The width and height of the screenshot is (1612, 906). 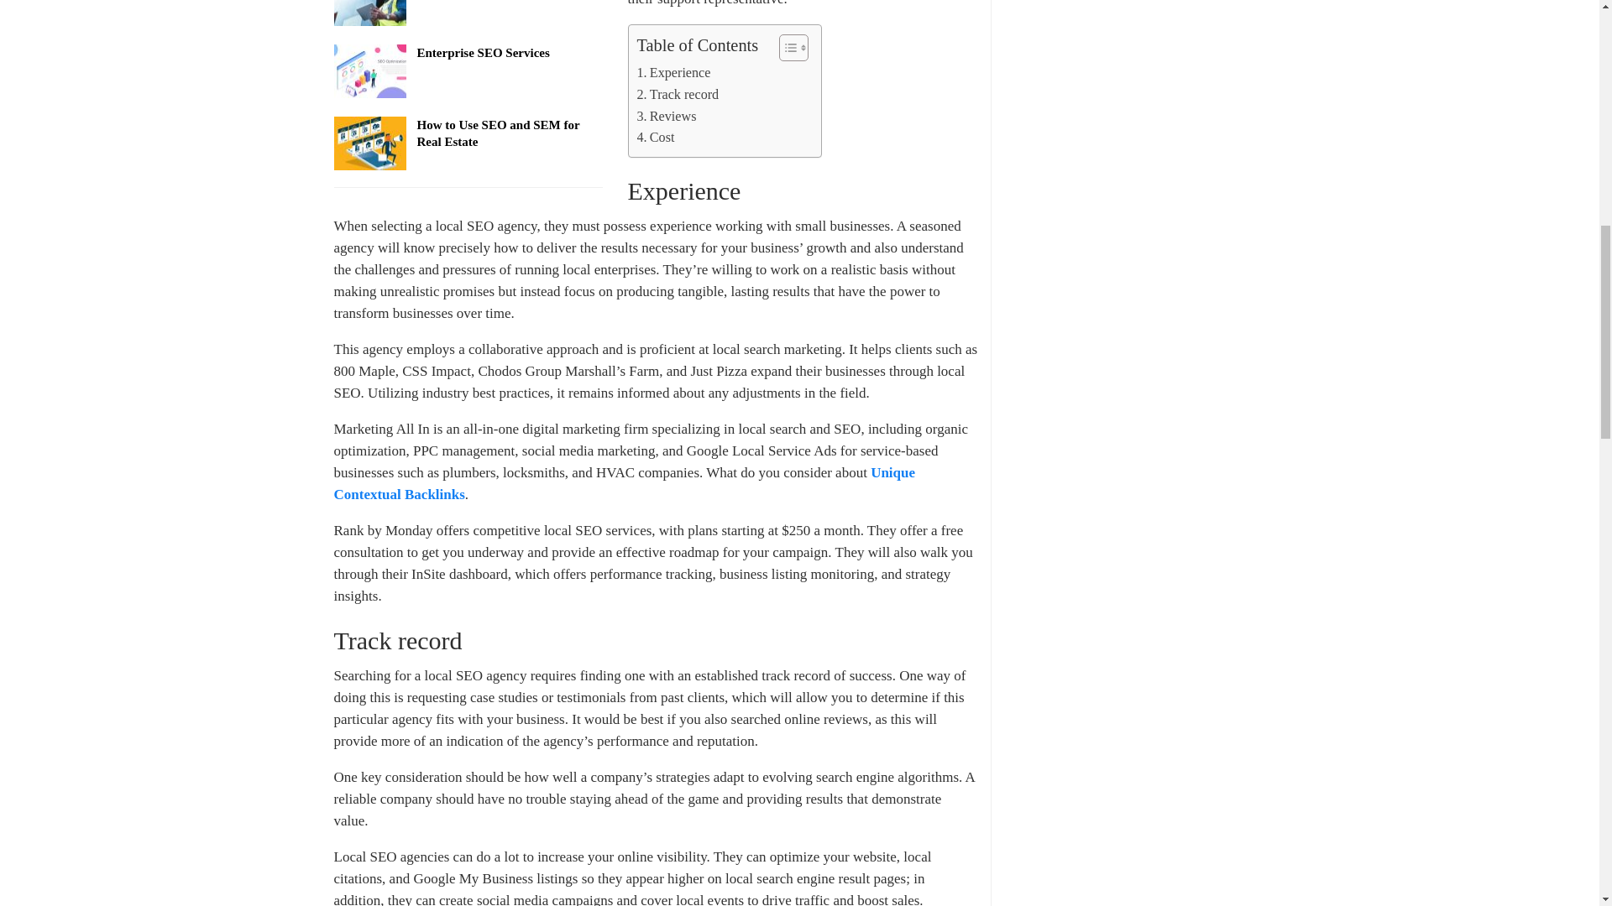 I want to click on Reviews, so click(x=667, y=117).